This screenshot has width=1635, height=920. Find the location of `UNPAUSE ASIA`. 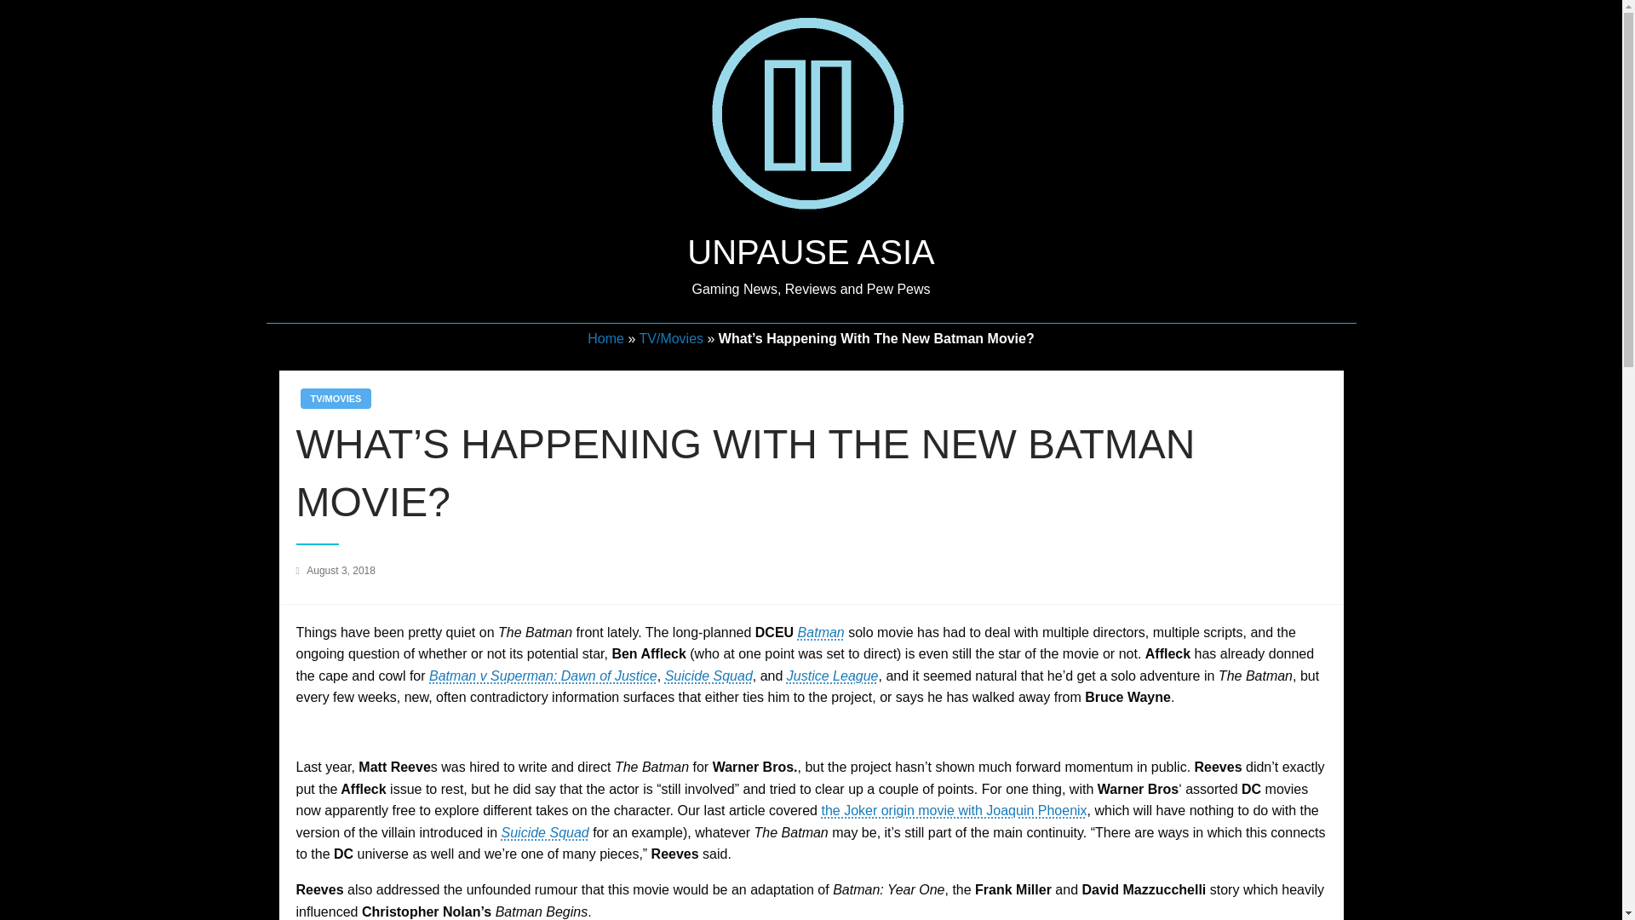

UNPAUSE ASIA is located at coordinates (810, 252).